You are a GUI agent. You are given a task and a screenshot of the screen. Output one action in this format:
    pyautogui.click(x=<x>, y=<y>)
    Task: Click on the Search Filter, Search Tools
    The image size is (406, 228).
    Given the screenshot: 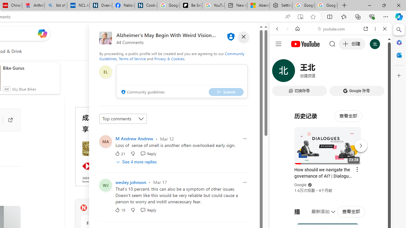 What is the action you would take?
    pyautogui.click(x=347, y=72)
    